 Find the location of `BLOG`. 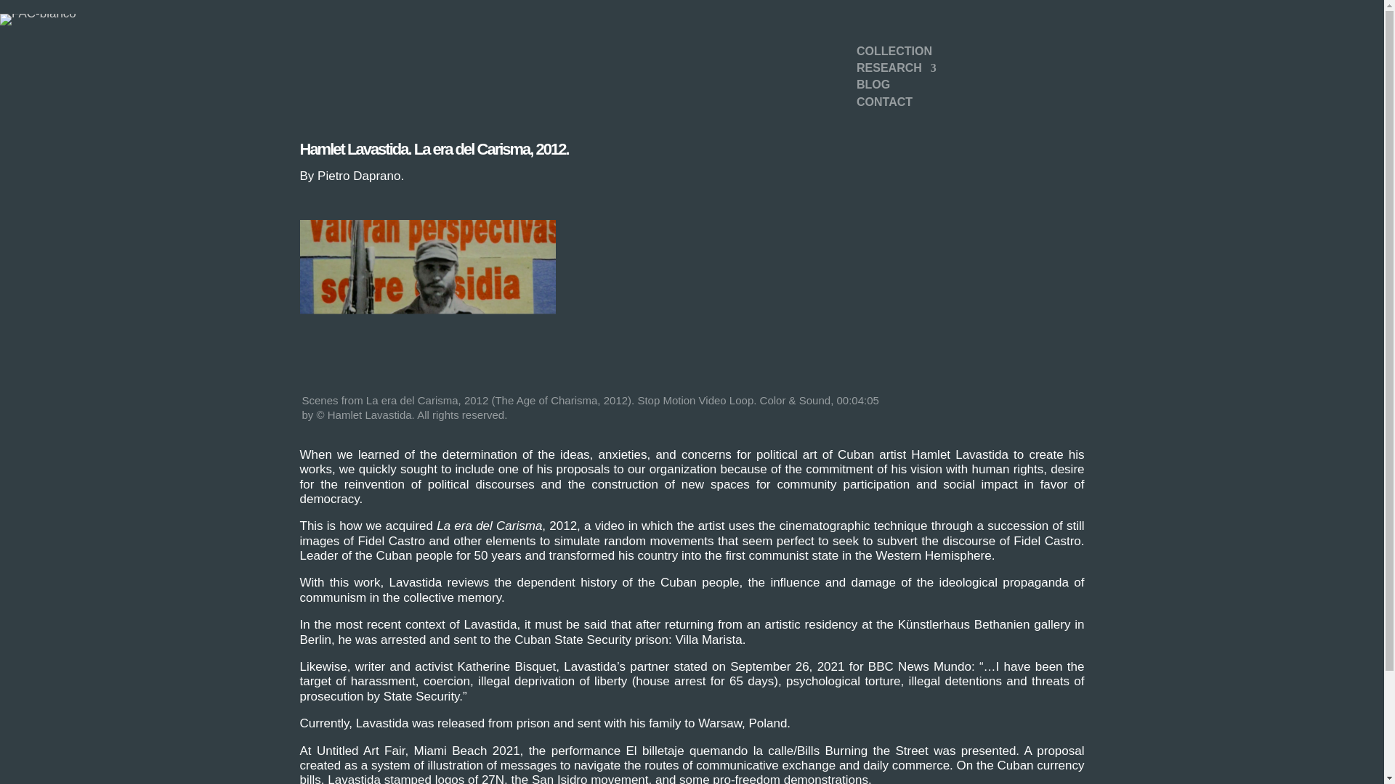

BLOG is located at coordinates (873, 87).